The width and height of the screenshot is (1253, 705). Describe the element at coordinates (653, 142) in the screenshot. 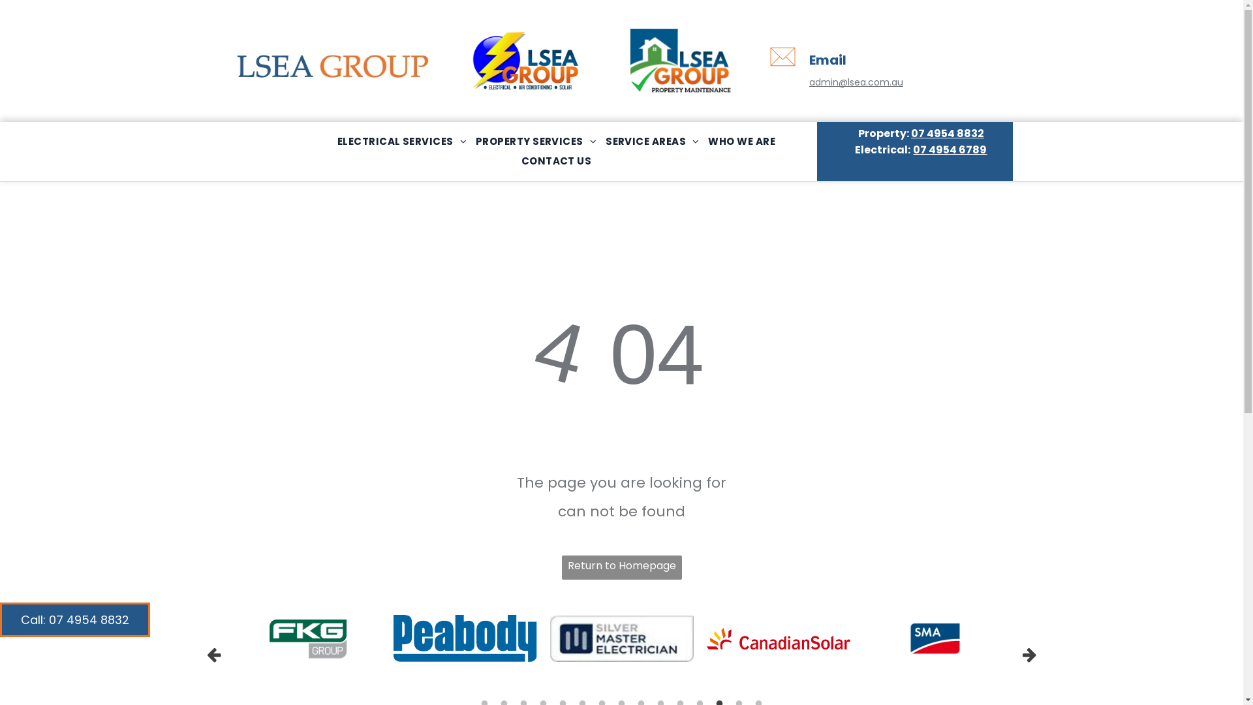

I see `SERVICE AREAS` at that location.